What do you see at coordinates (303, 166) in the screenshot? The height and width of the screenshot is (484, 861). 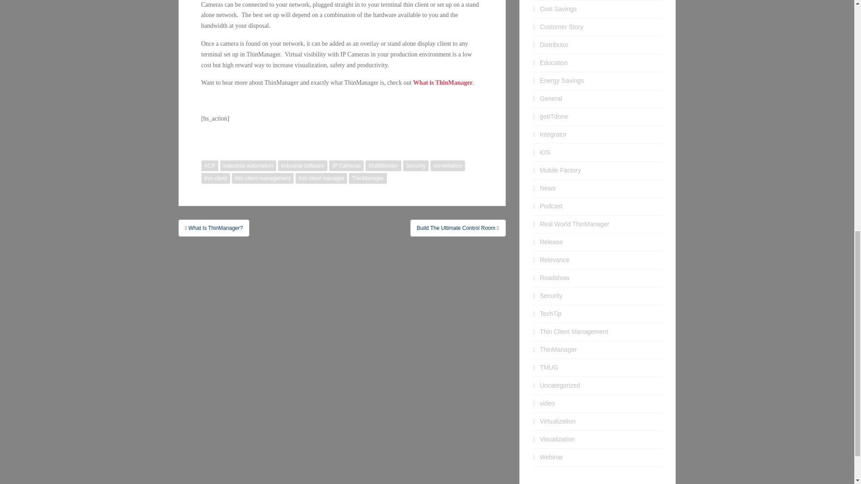 I see `industrial software` at bounding box center [303, 166].